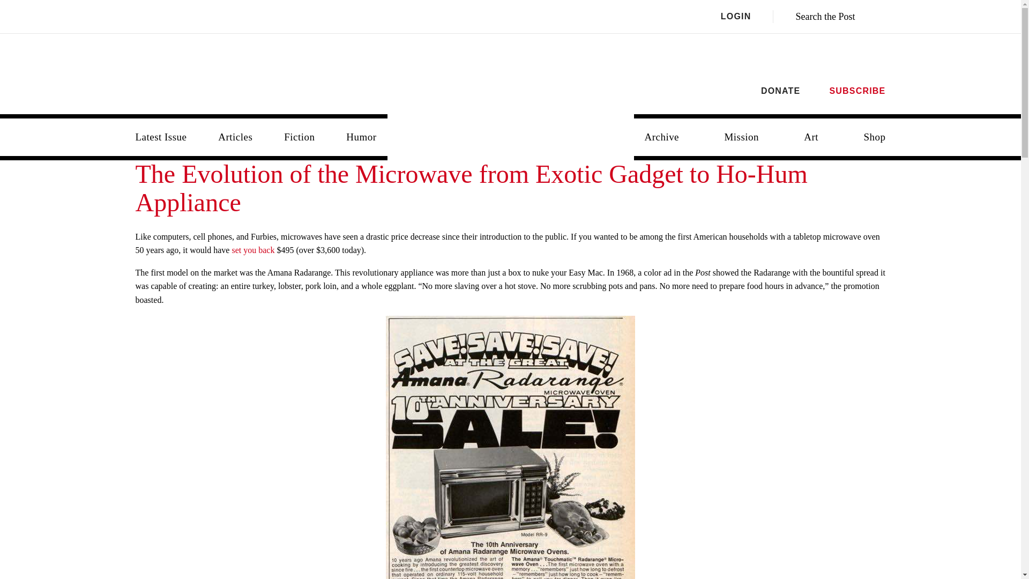 The height and width of the screenshot is (579, 1029). Describe the element at coordinates (741, 137) in the screenshot. I see `Mission` at that location.